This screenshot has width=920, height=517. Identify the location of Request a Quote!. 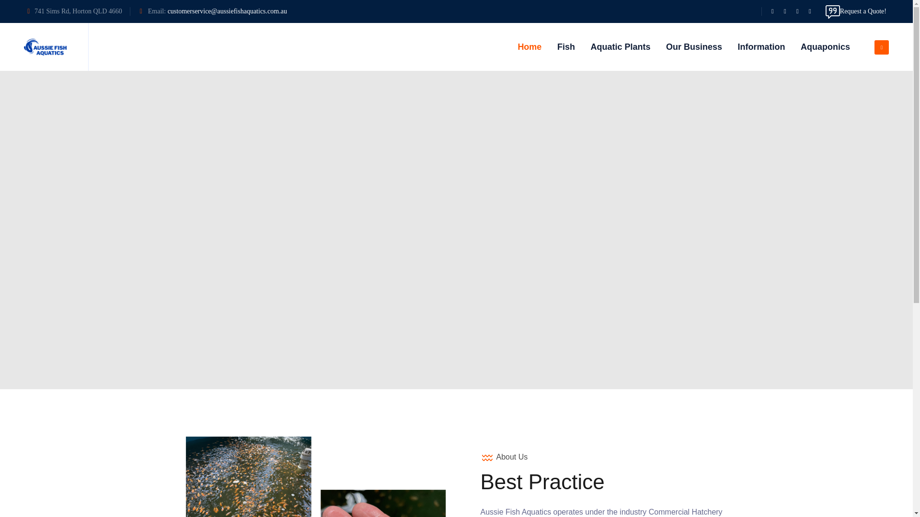
(856, 11).